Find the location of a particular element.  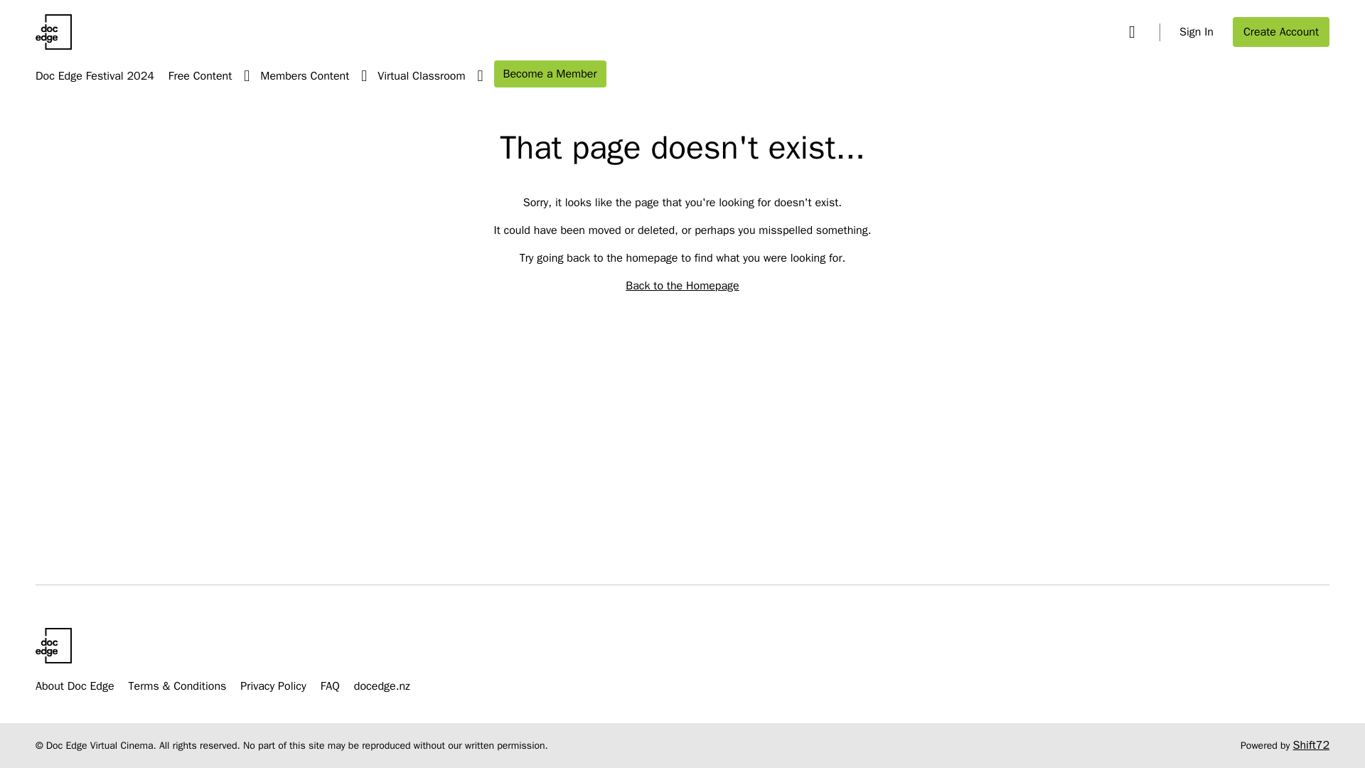

Members Content is located at coordinates (318, 77).